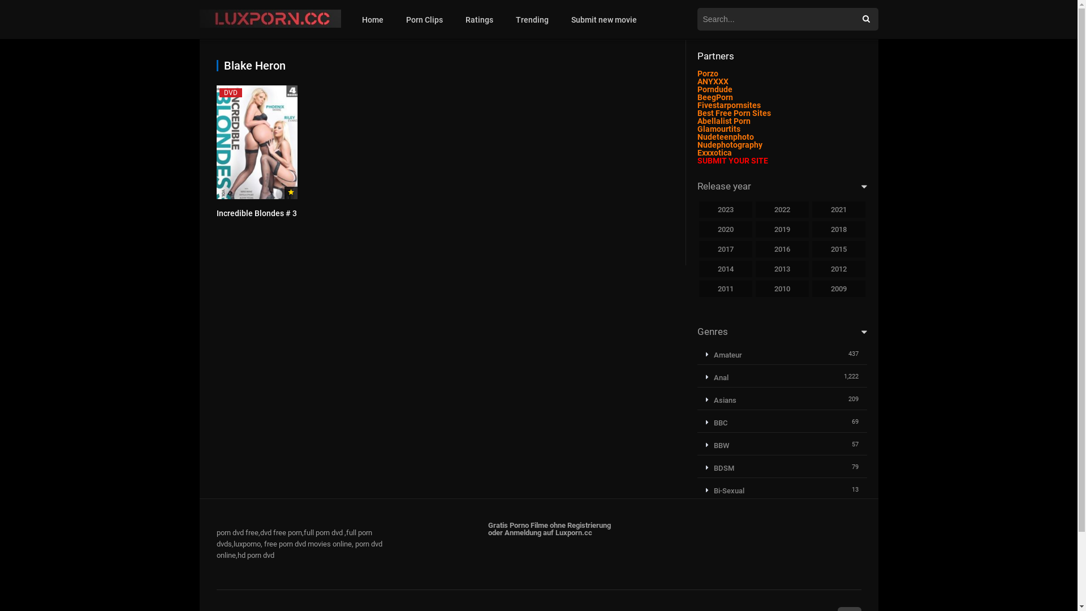 This screenshot has width=1086, height=611. I want to click on Best Free Porn Sites, so click(755, 137).